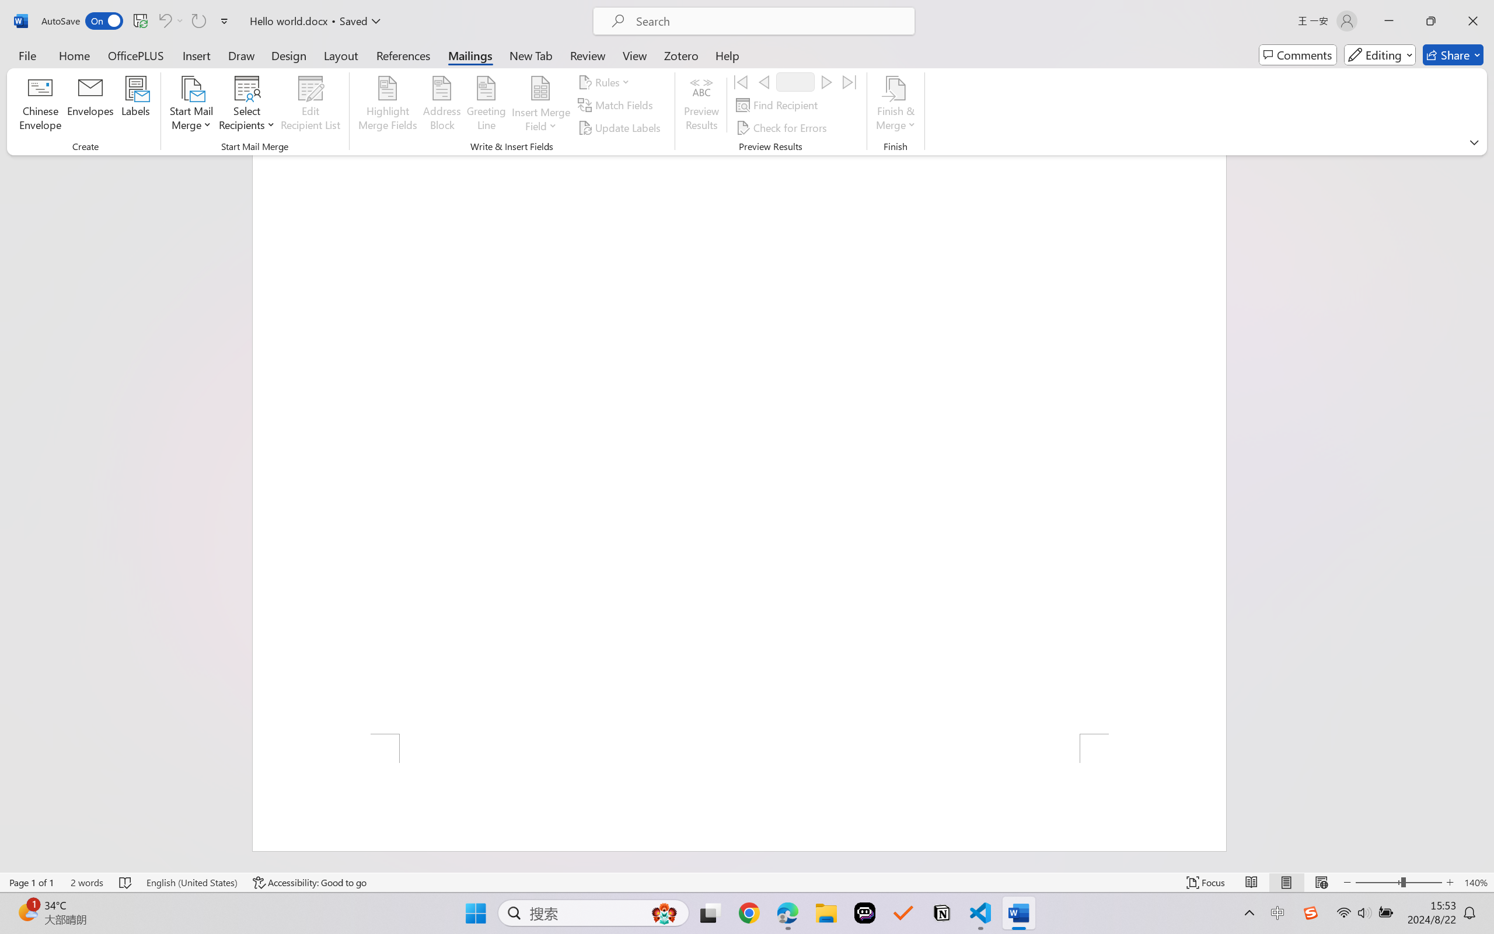 The width and height of the screenshot is (1494, 934). What do you see at coordinates (164, 21) in the screenshot?
I see `Can't Undo` at bounding box center [164, 21].